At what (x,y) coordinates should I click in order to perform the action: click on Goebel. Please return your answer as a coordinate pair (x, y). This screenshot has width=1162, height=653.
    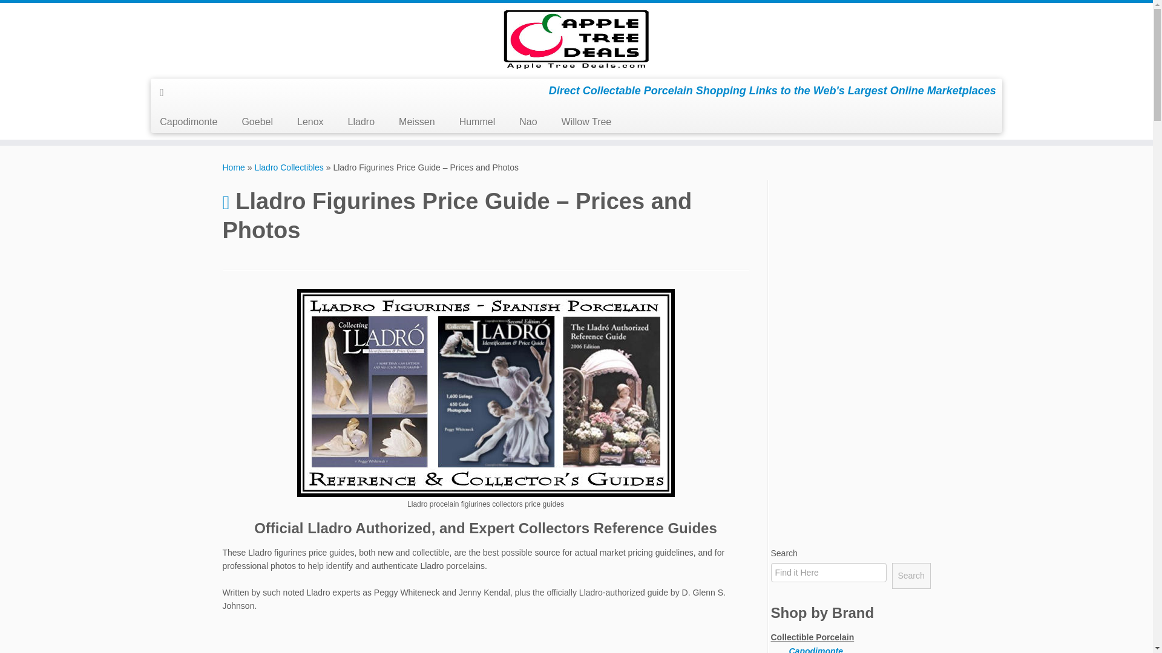
    Looking at the image, I should click on (257, 122).